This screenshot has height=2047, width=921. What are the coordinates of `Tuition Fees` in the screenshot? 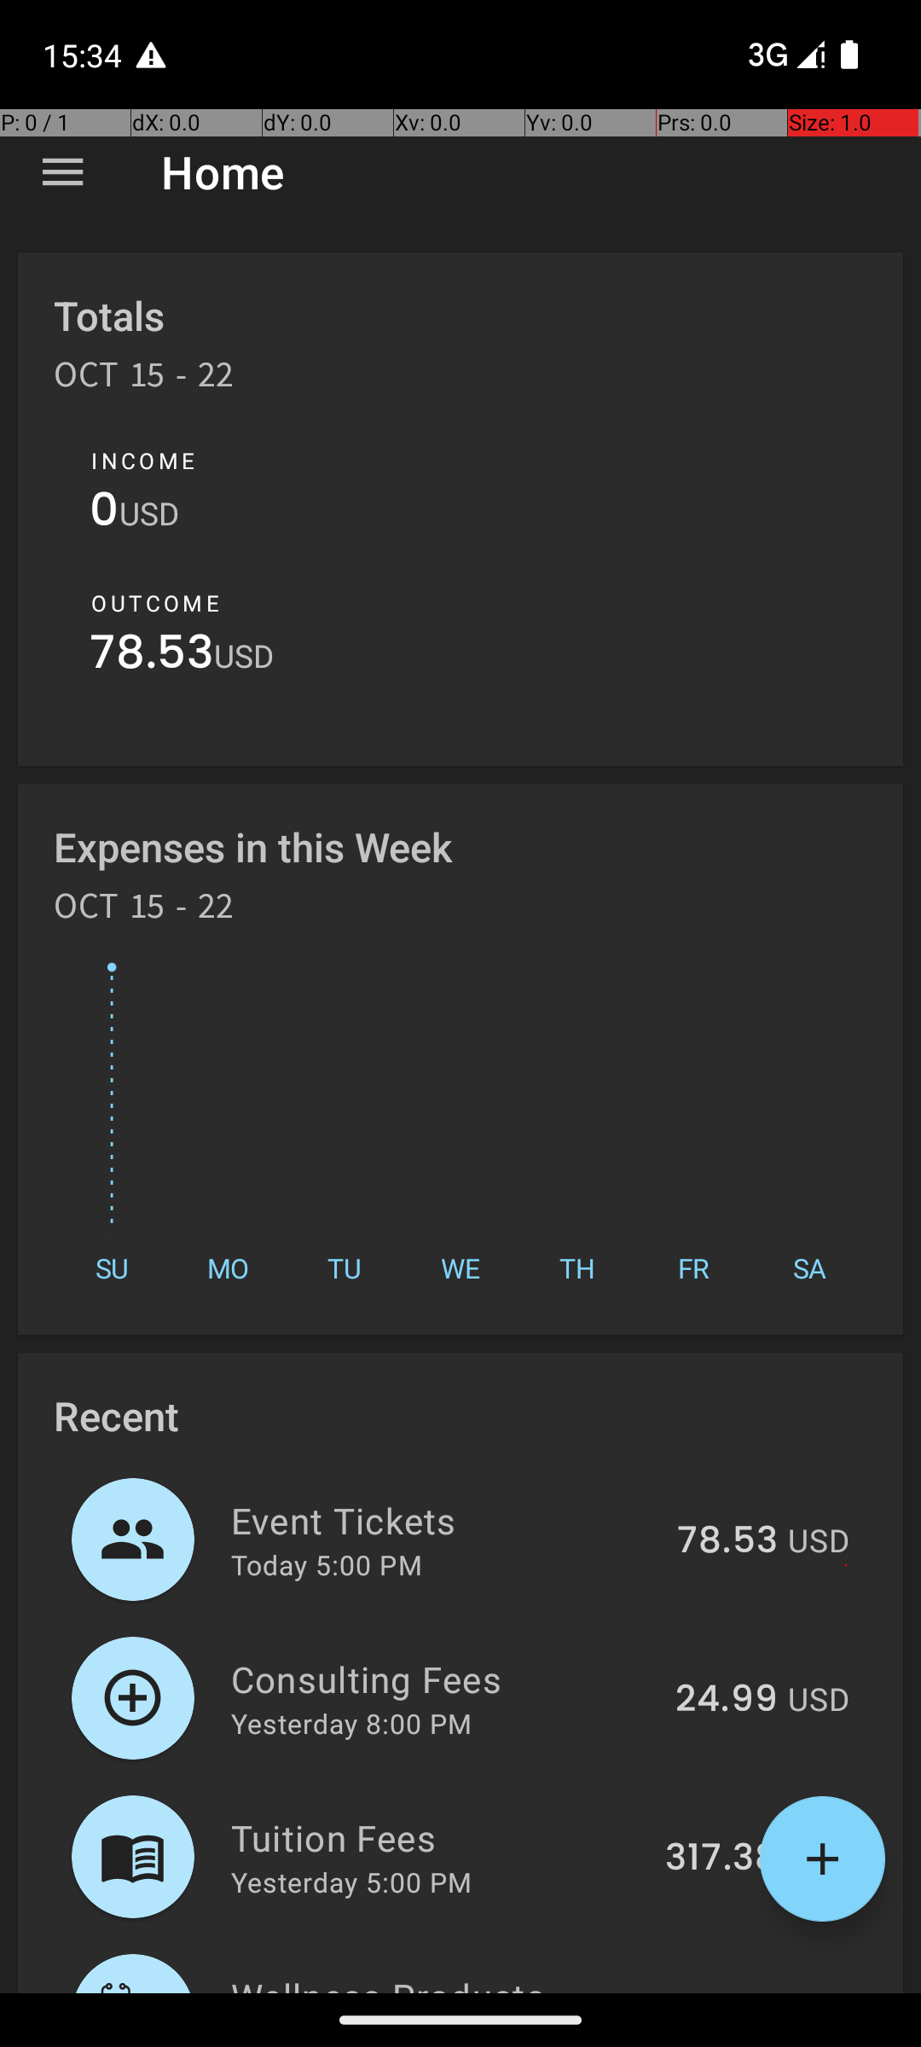 It's located at (438, 1837).